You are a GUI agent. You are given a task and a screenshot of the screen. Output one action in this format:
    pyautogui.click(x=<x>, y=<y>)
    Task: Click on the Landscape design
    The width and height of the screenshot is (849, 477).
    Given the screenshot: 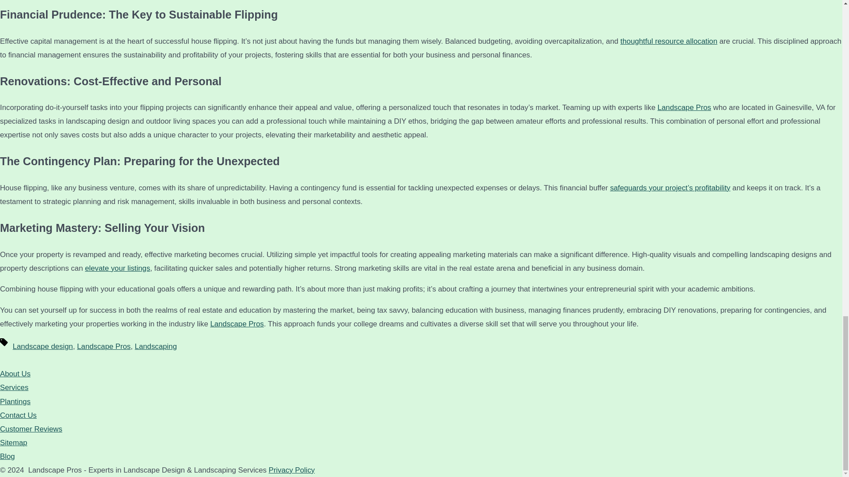 What is the action you would take?
    pyautogui.click(x=42, y=346)
    